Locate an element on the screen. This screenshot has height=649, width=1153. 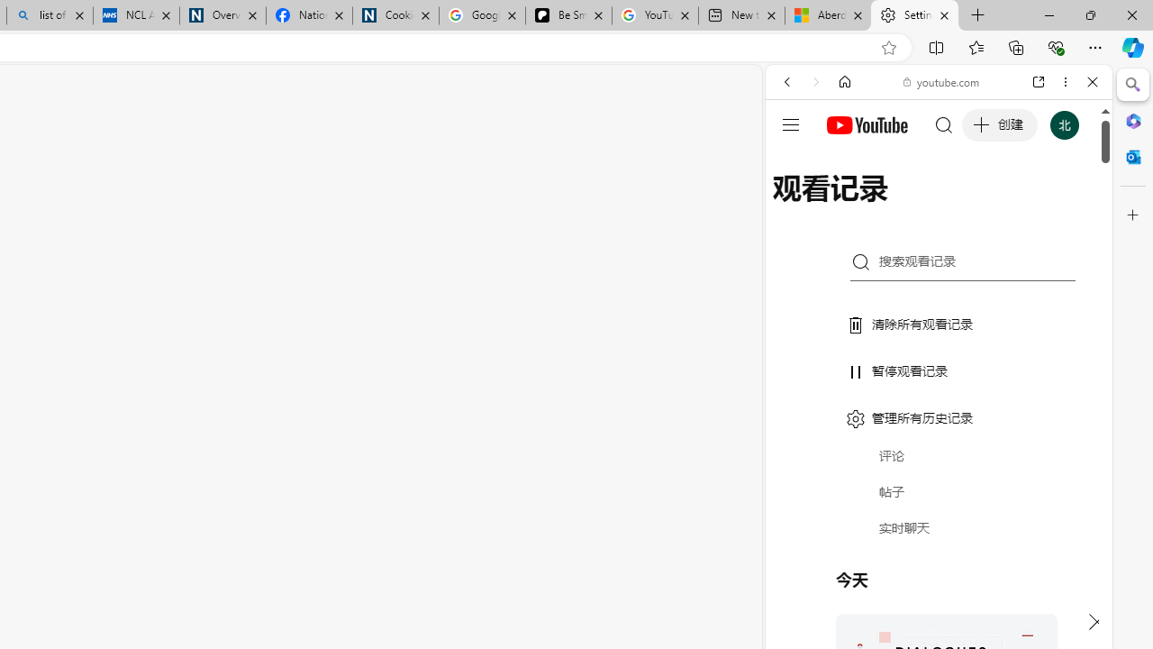
Web scope is located at coordinates (794, 162).